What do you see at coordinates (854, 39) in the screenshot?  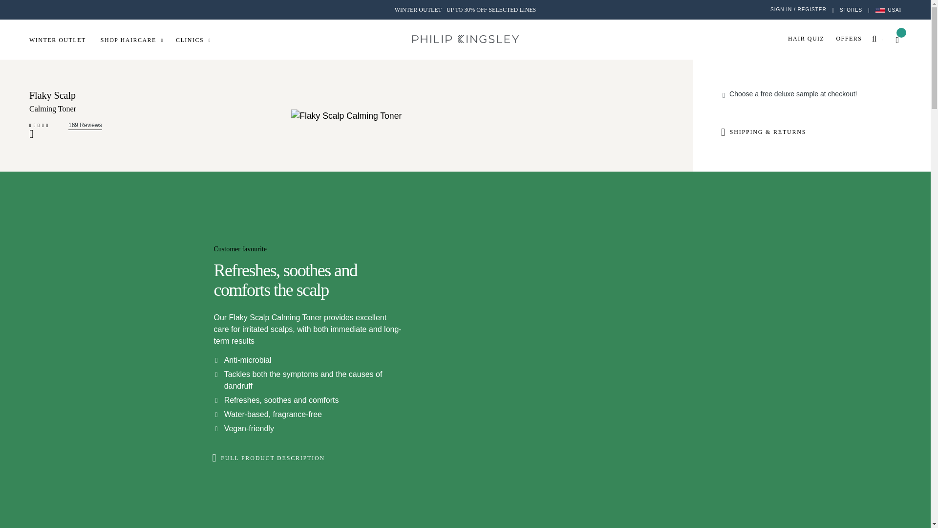 I see `OFFERS` at bounding box center [854, 39].